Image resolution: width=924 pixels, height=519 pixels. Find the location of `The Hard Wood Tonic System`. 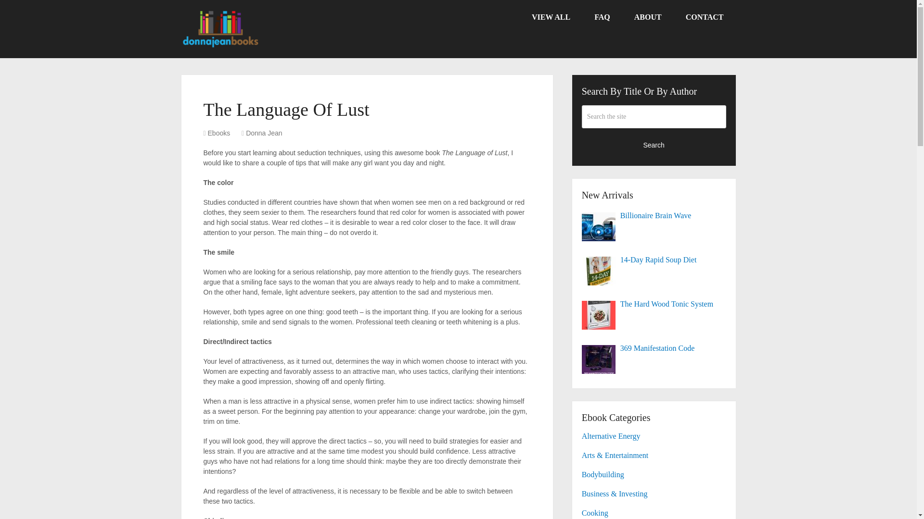

The Hard Wood Tonic System is located at coordinates (654, 304).